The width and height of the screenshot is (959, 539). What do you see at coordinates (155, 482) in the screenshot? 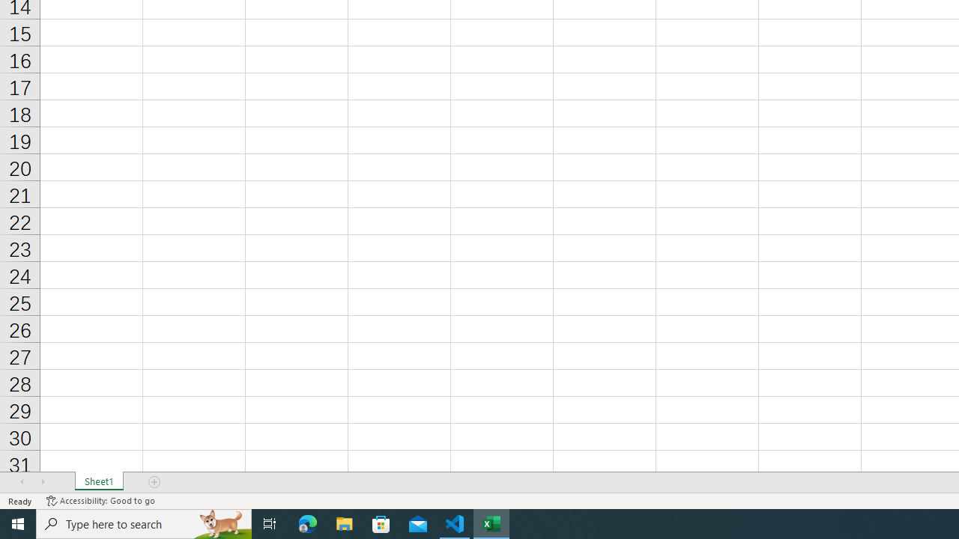
I see `Add Sheet` at bounding box center [155, 482].